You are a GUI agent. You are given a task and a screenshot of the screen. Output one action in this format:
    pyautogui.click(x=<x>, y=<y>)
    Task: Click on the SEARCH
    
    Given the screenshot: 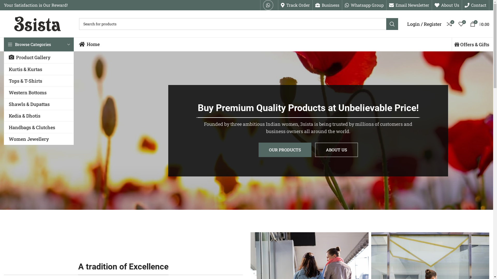 What is the action you would take?
    pyautogui.click(x=392, y=24)
    